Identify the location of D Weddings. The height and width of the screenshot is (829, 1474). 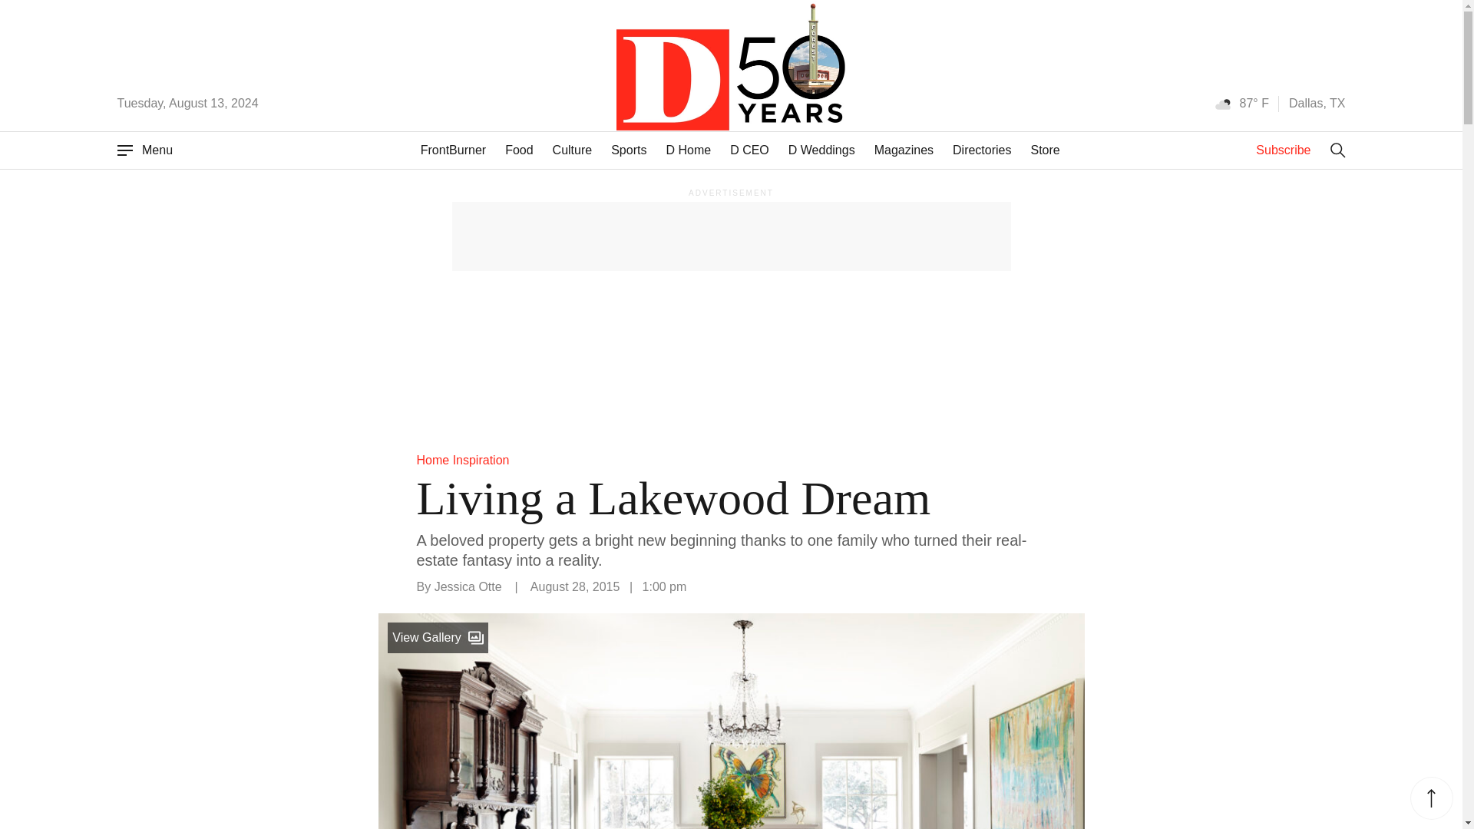
(821, 149).